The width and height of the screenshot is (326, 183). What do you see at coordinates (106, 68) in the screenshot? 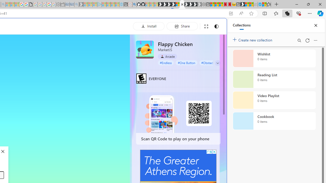
I see `Frequently visited` at bounding box center [106, 68].